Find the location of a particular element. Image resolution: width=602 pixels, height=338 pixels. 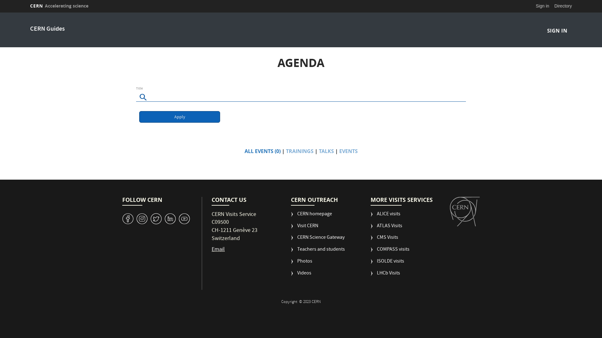

v is located at coordinates (128, 219).